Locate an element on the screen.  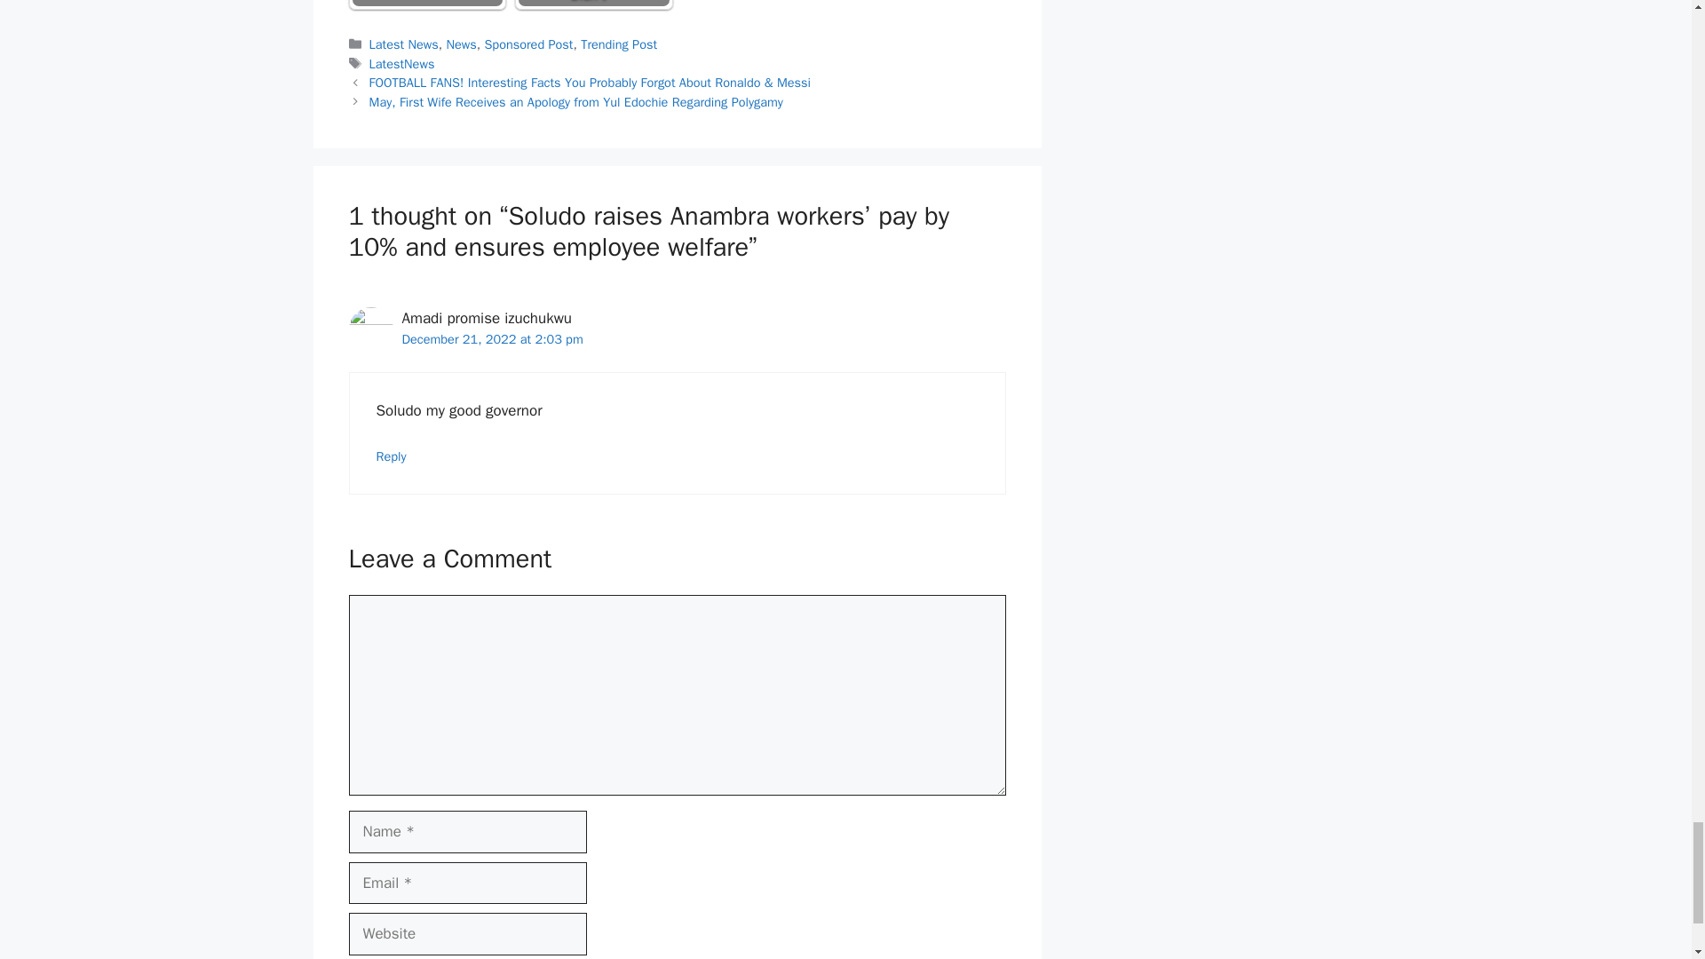
Latest News is located at coordinates (403, 44).